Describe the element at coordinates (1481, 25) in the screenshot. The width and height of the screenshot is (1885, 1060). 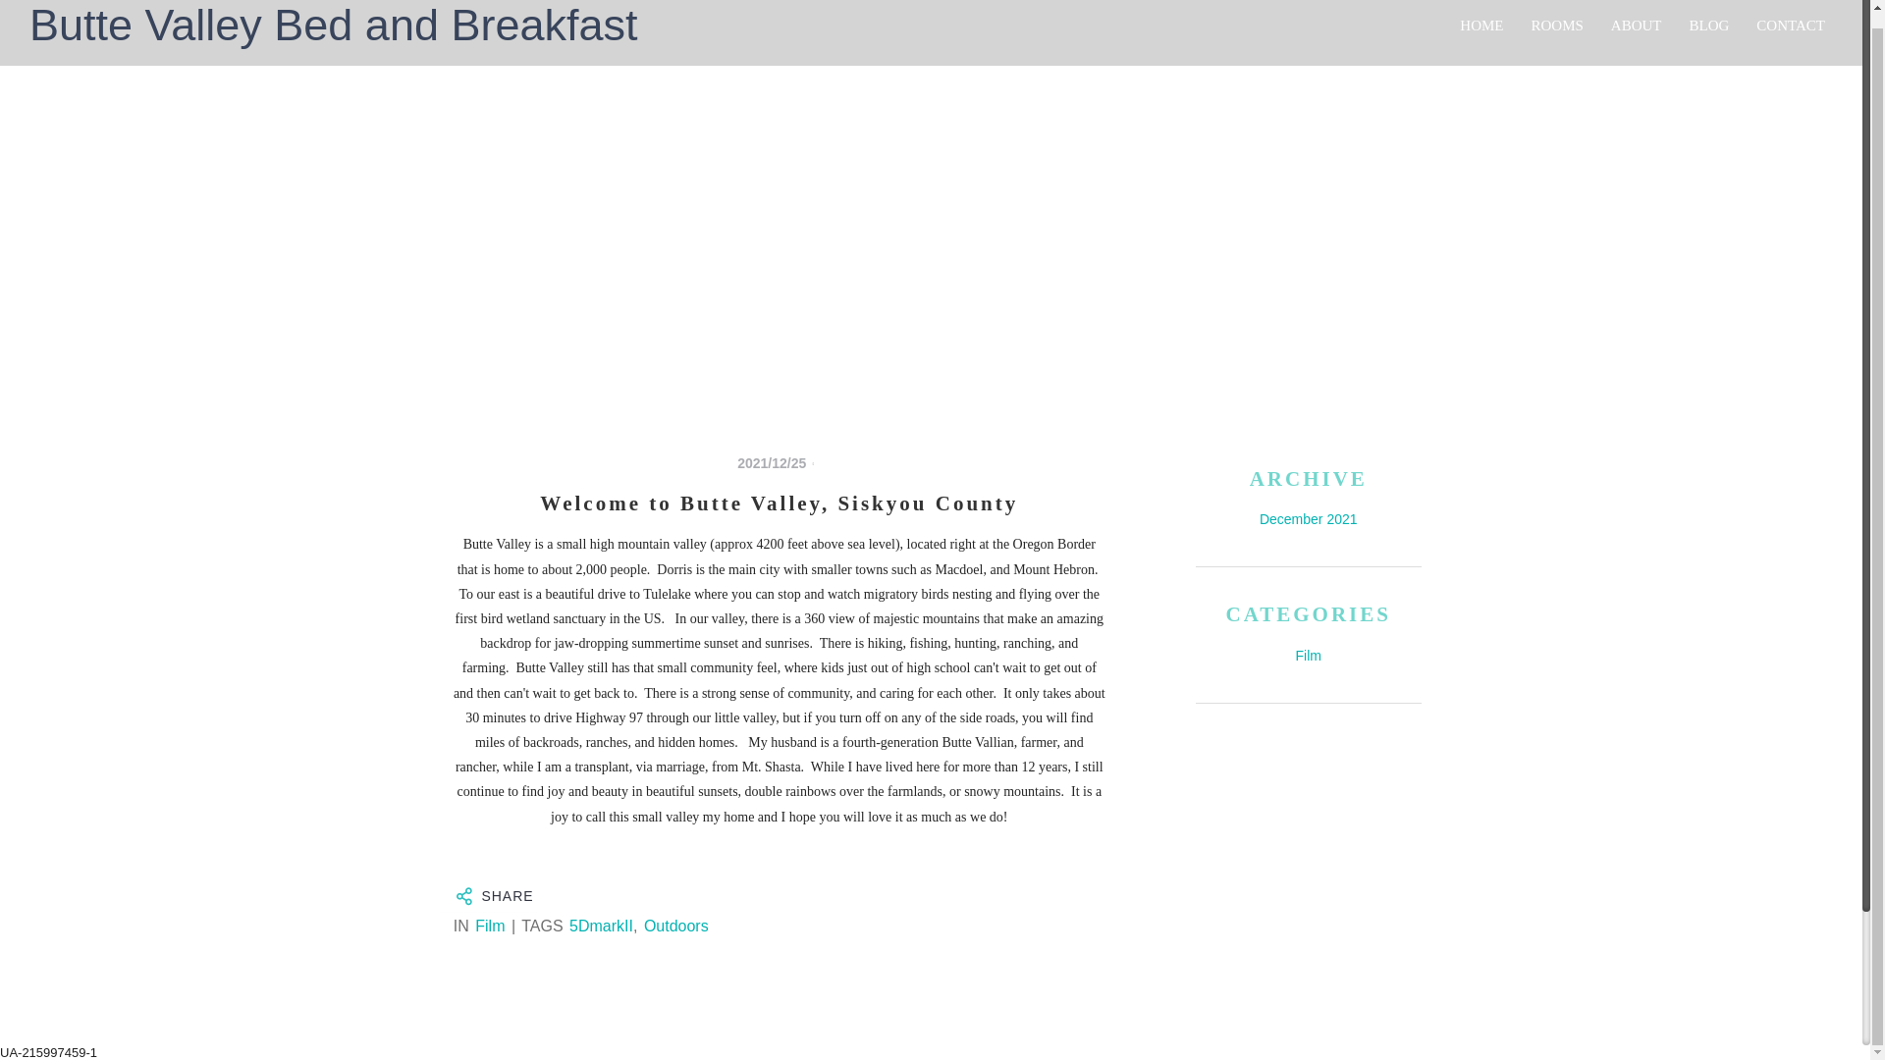
I see `HOME` at that location.